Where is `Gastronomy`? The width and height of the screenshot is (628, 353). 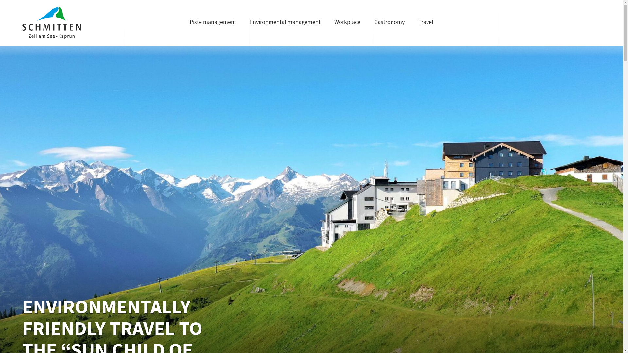
Gastronomy is located at coordinates (389, 23).